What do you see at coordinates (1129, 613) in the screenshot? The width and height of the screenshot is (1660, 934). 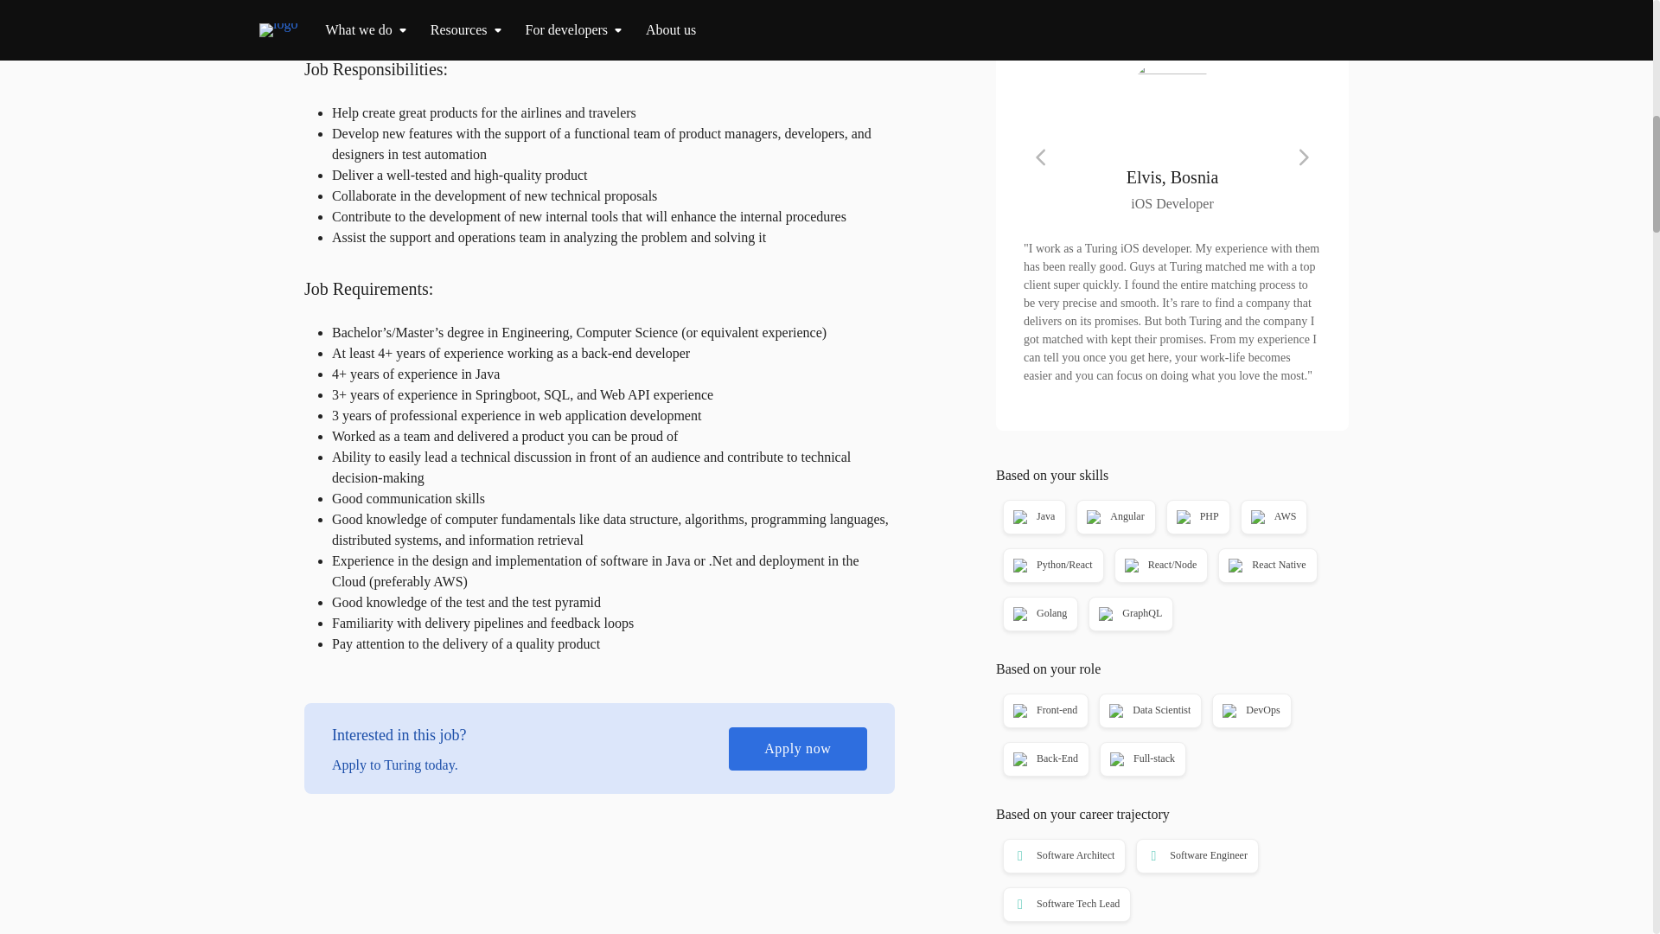 I see `GraphQL` at bounding box center [1129, 613].